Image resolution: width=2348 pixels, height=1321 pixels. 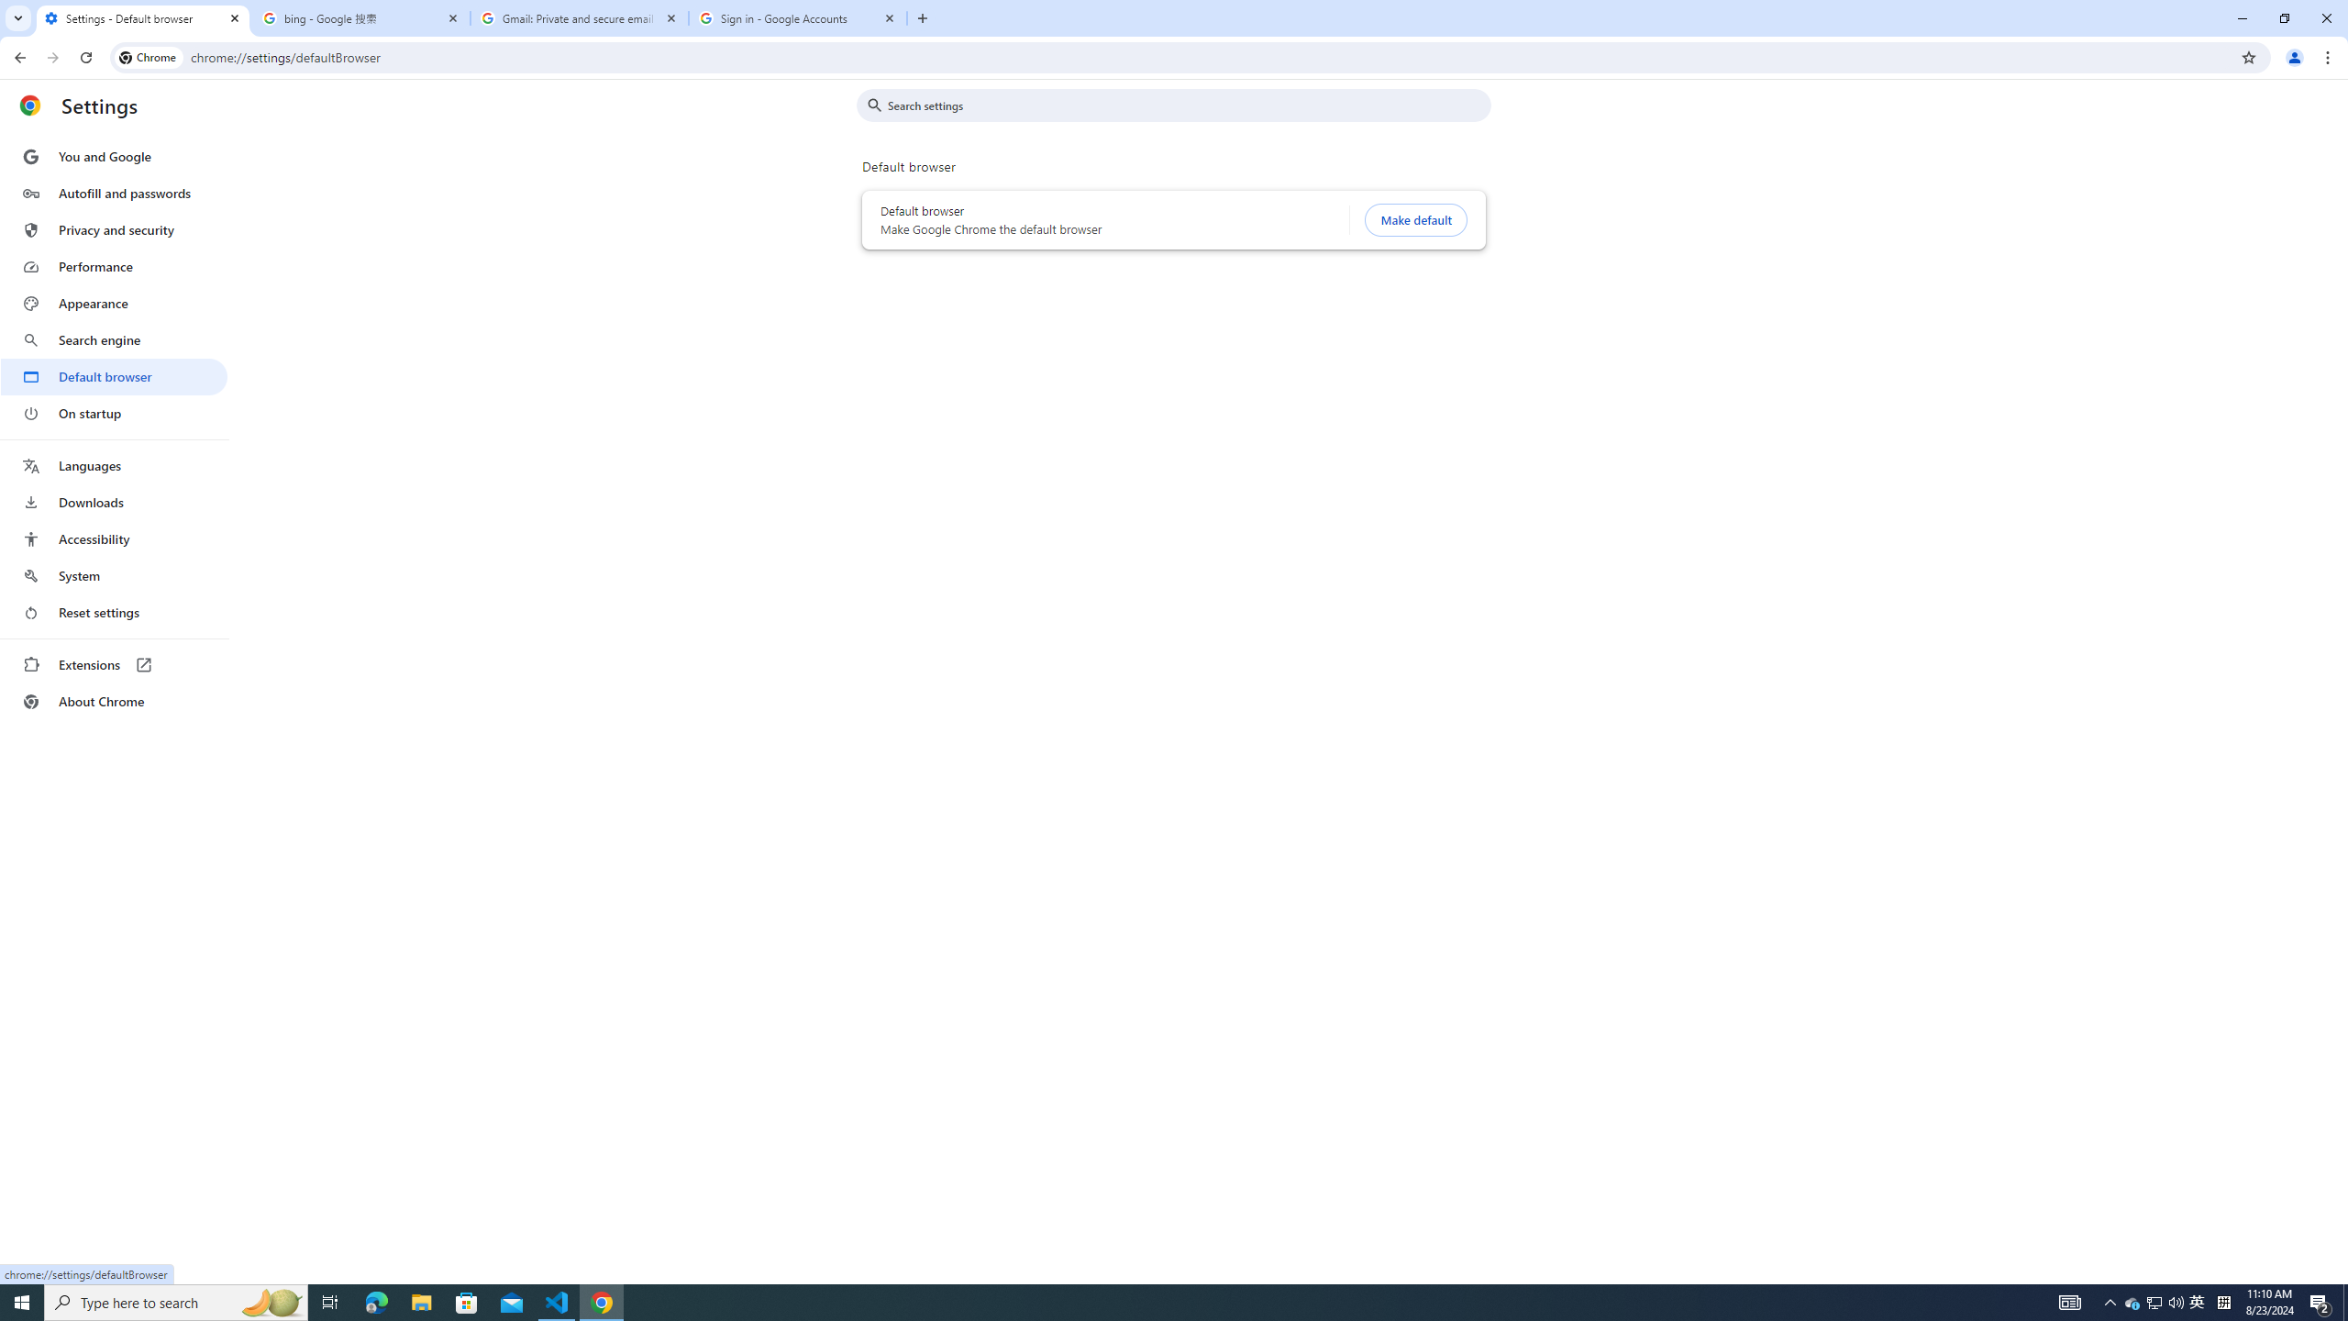 I want to click on Languages, so click(x=114, y=466).